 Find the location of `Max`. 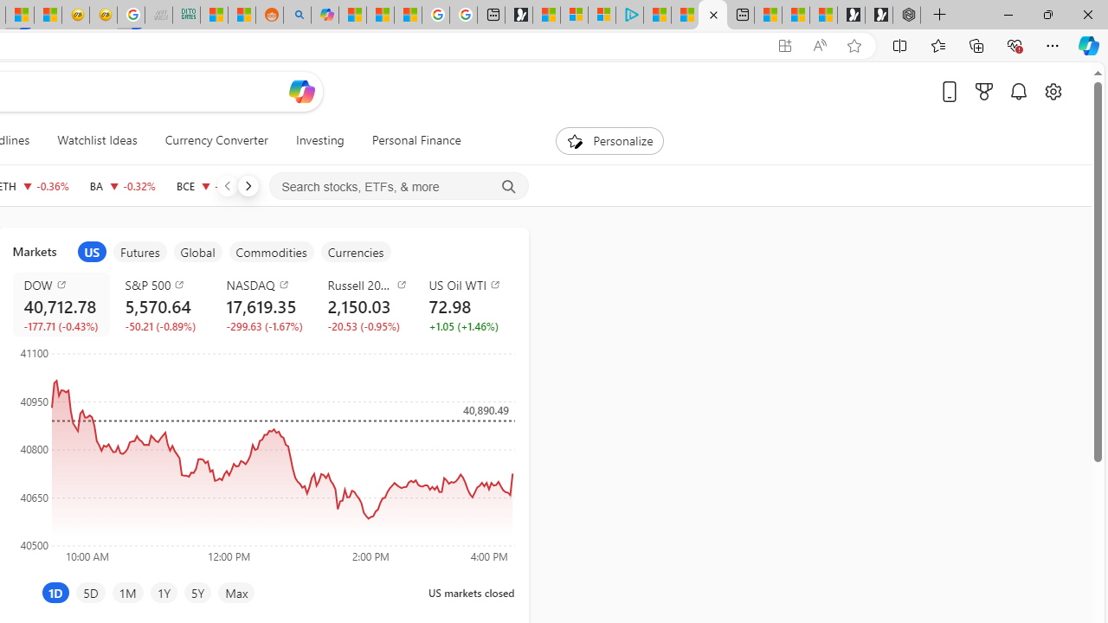

Max is located at coordinates (236, 592).